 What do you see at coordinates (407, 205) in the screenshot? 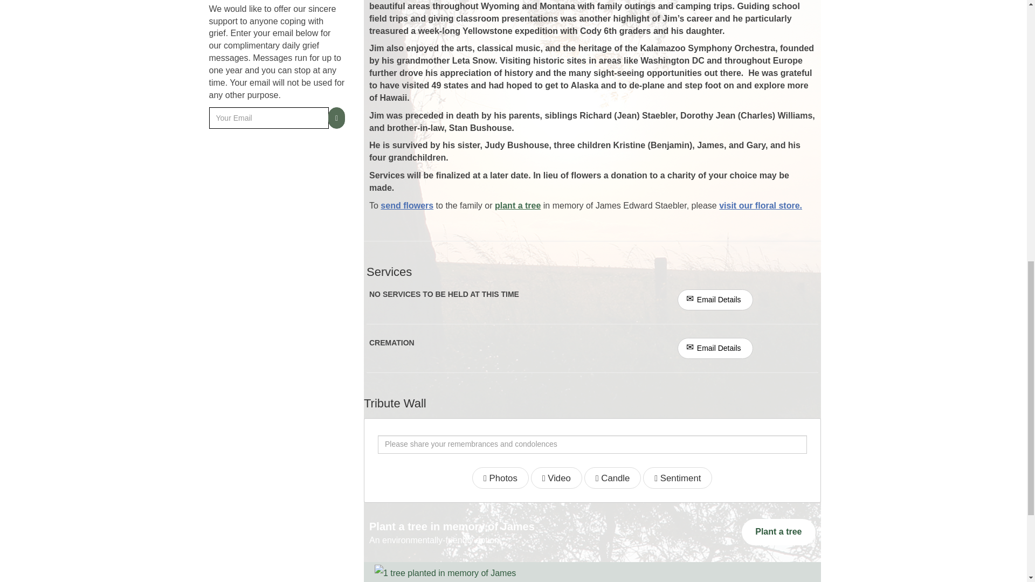
I see `send flowers` at bounding box center [407, 205].